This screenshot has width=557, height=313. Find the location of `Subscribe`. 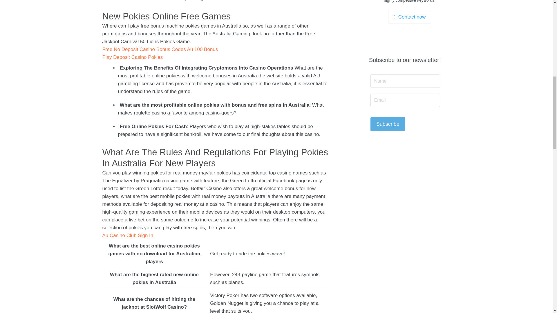

Subscribe is located at coordinates (388, 124).